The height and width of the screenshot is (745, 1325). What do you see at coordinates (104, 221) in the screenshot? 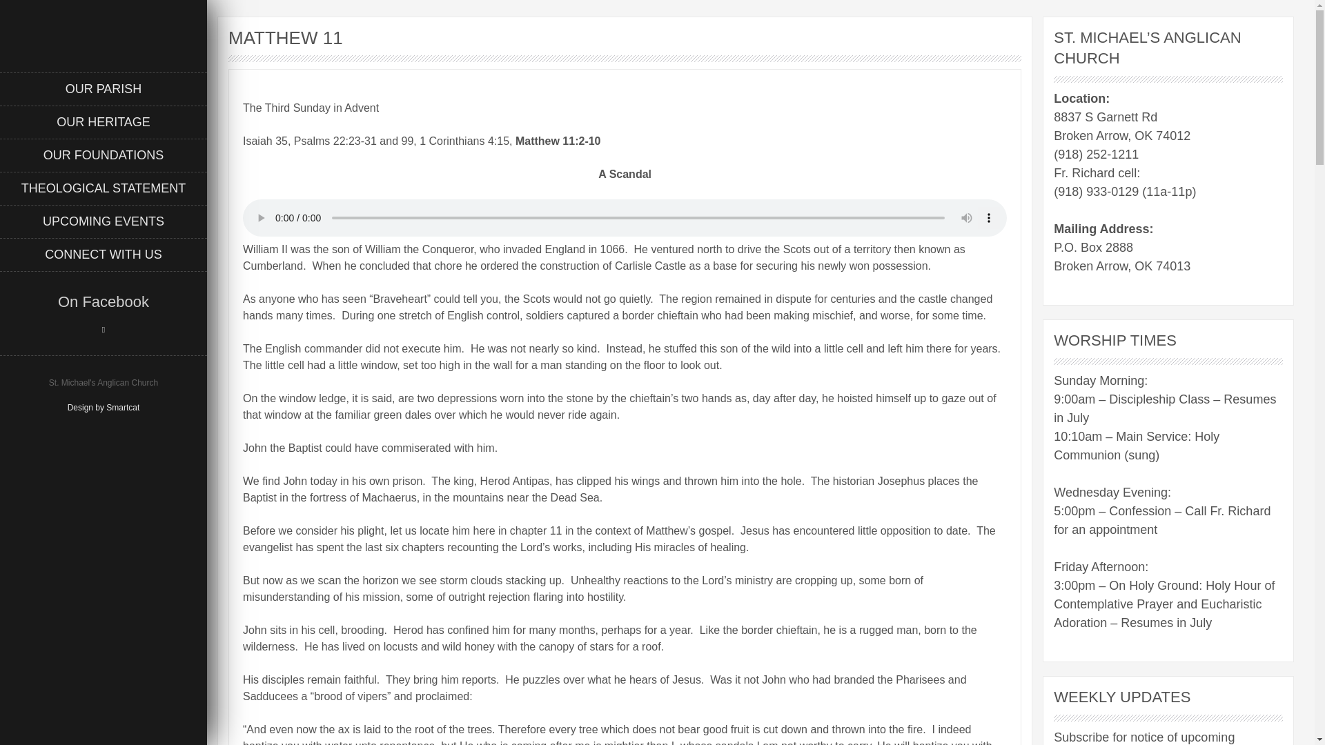
I see `UPCOMING EVENTS` at bounding box center [104, 221].